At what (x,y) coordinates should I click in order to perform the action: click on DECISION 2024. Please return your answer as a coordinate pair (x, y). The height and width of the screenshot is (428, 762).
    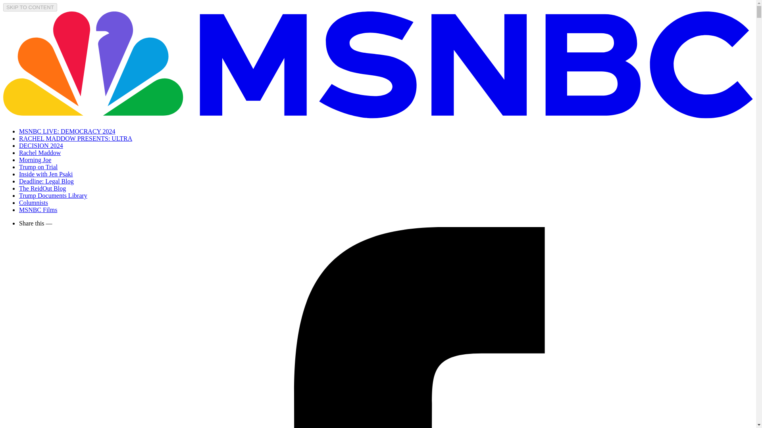
    Looking at the image, I should click on (41, 145).